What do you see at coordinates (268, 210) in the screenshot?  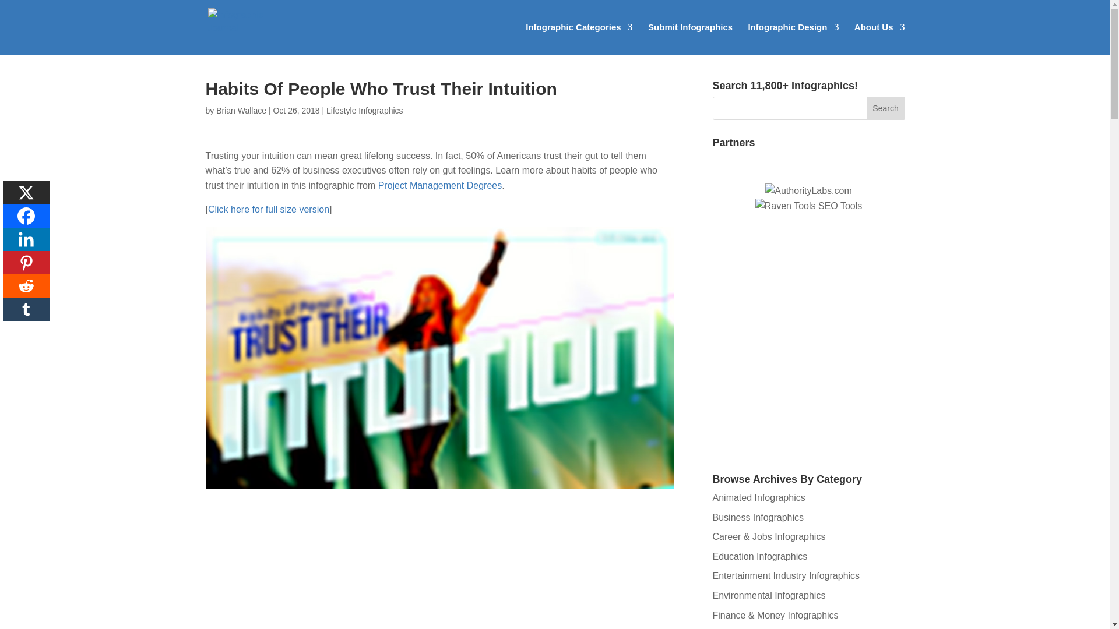 I see `Click here for full size version` at bounding box center [268, 210].